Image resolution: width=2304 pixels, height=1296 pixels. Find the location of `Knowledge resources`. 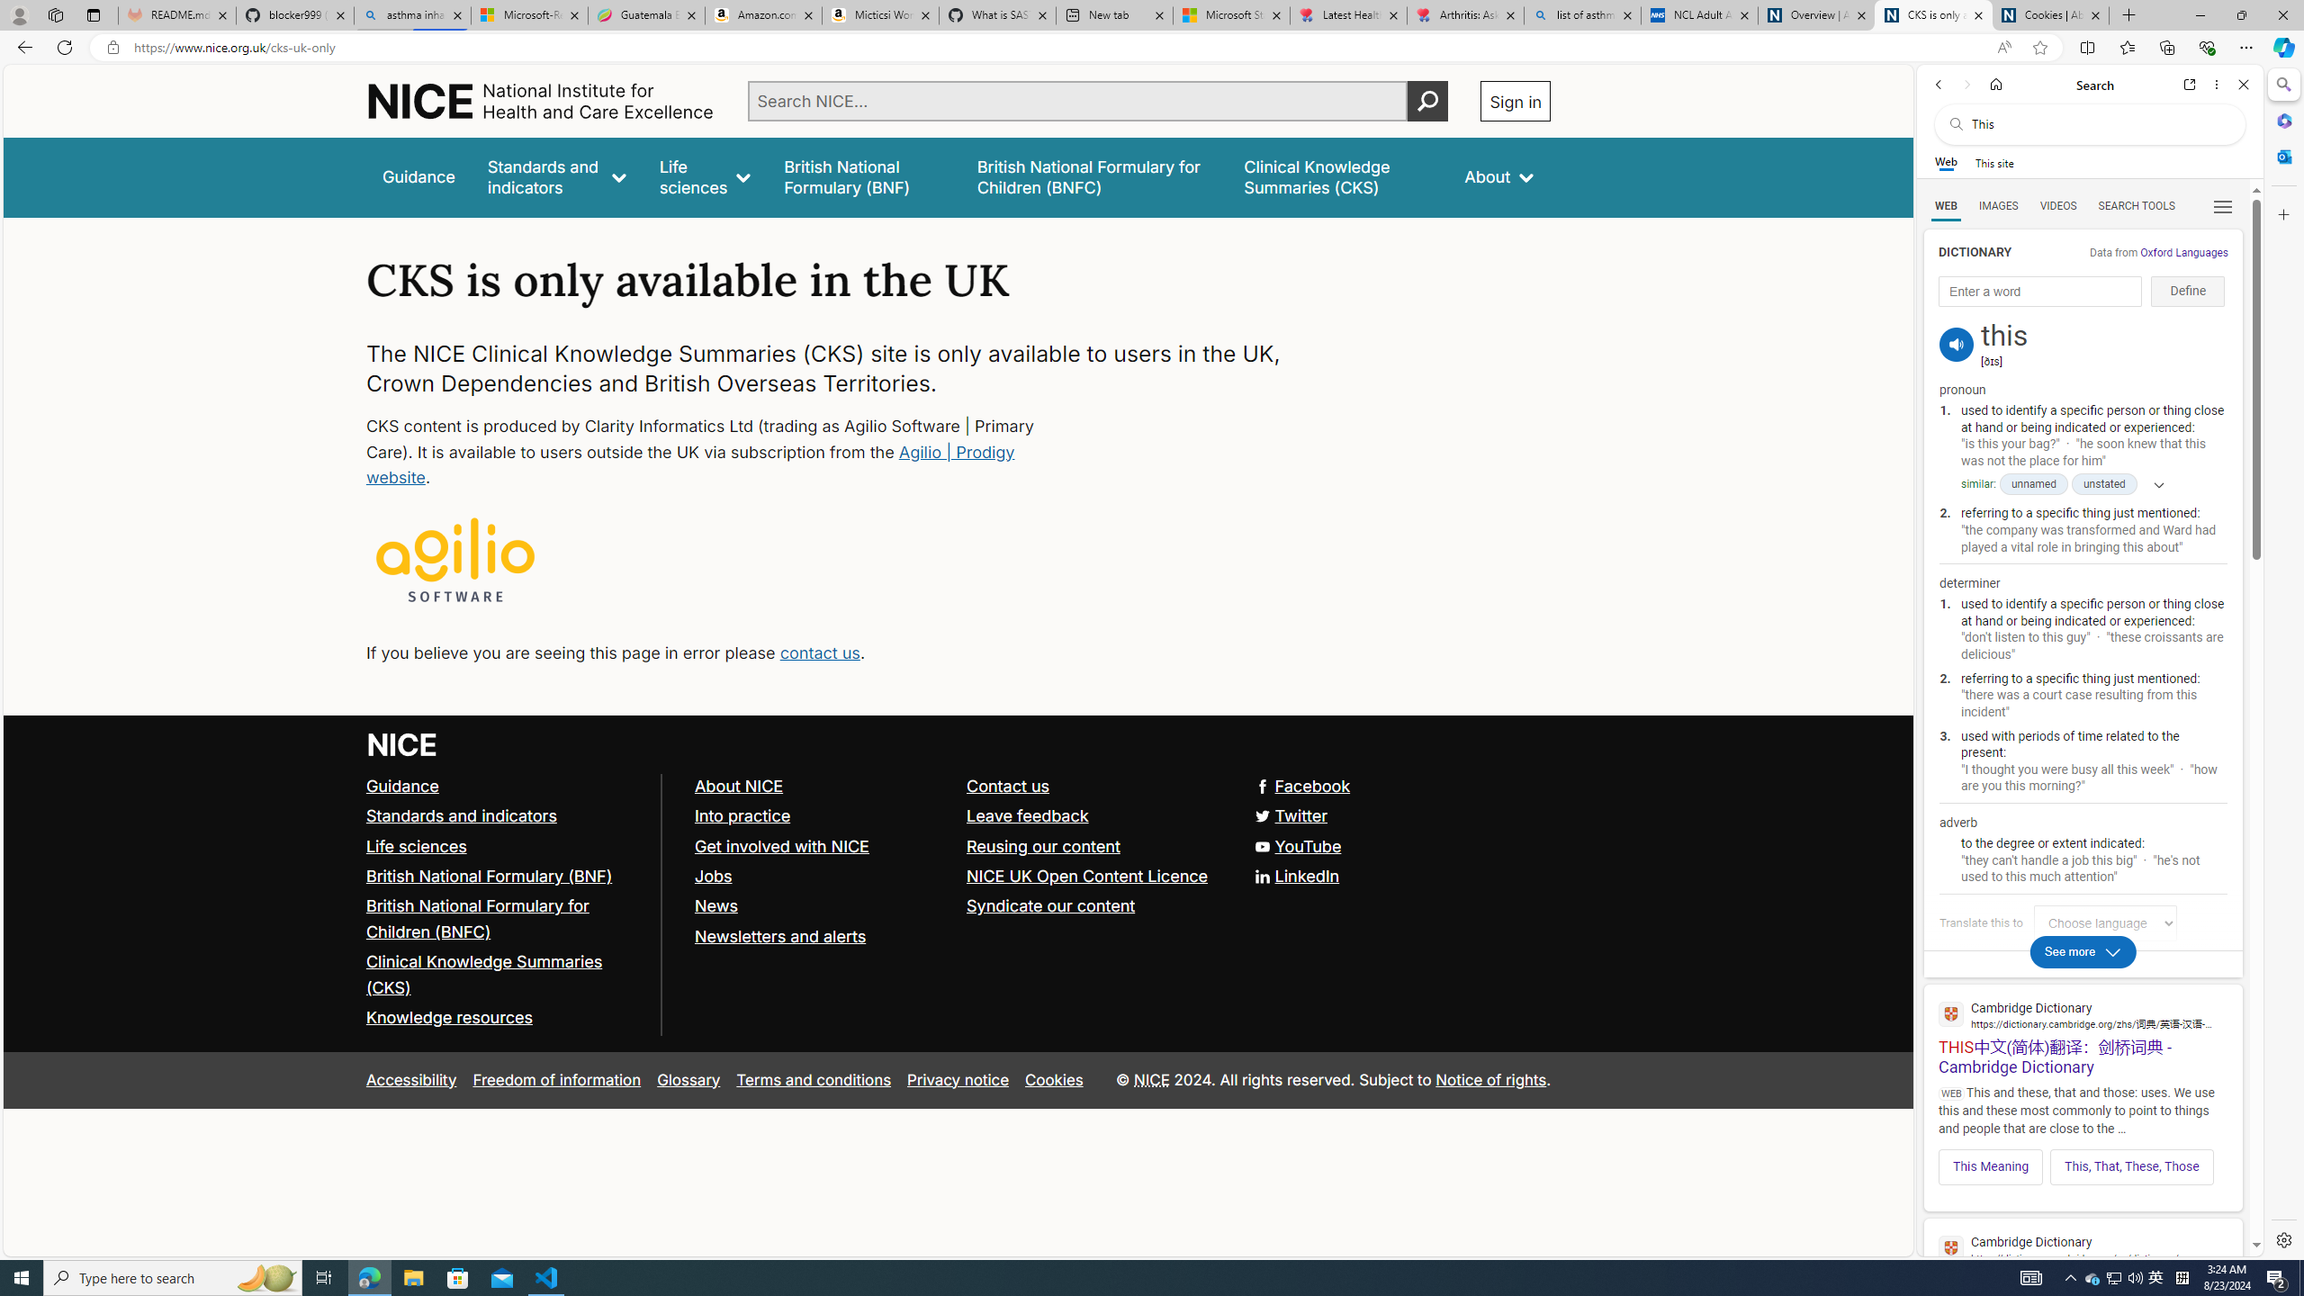

Knowledge resources is located at coordinates (449, 1017).